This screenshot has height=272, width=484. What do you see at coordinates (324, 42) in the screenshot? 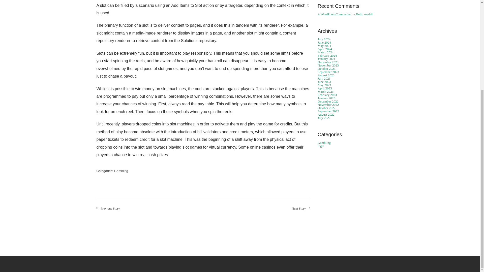
I see `June 2024` at bounding box center [324, 42].